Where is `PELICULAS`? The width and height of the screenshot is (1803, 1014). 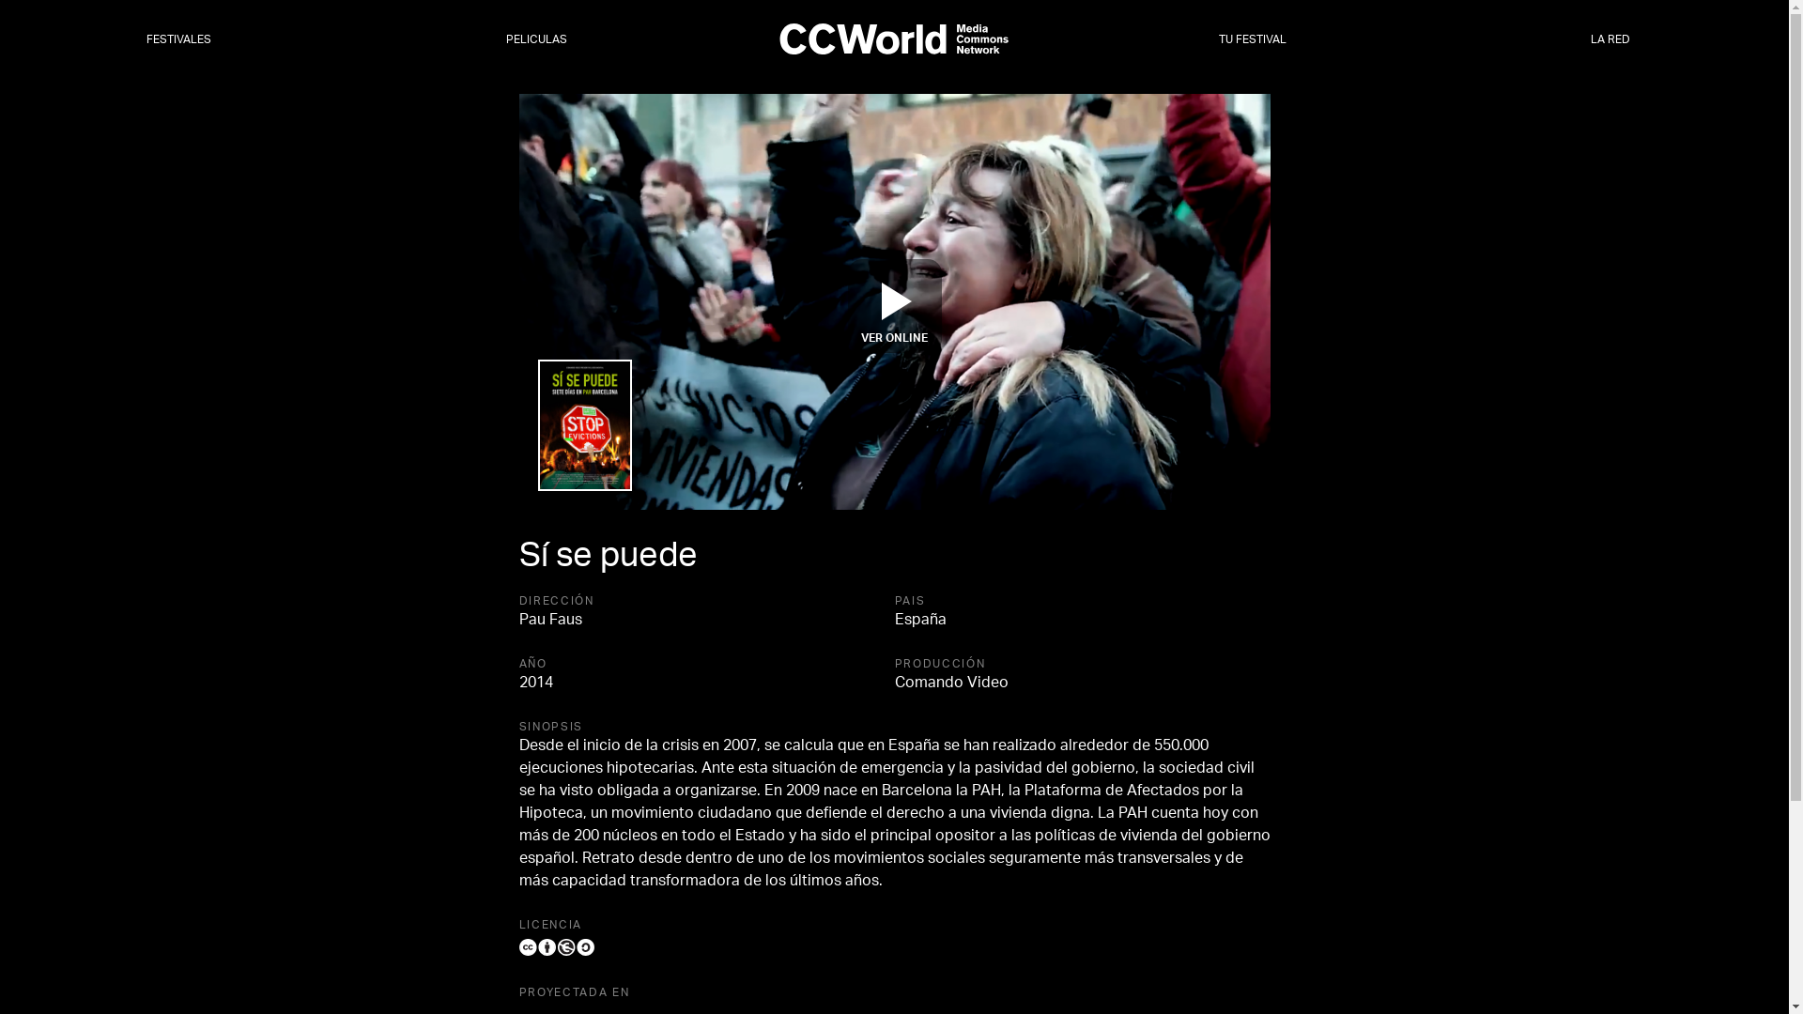
PELICULAS is located at coordinates (537, 40).